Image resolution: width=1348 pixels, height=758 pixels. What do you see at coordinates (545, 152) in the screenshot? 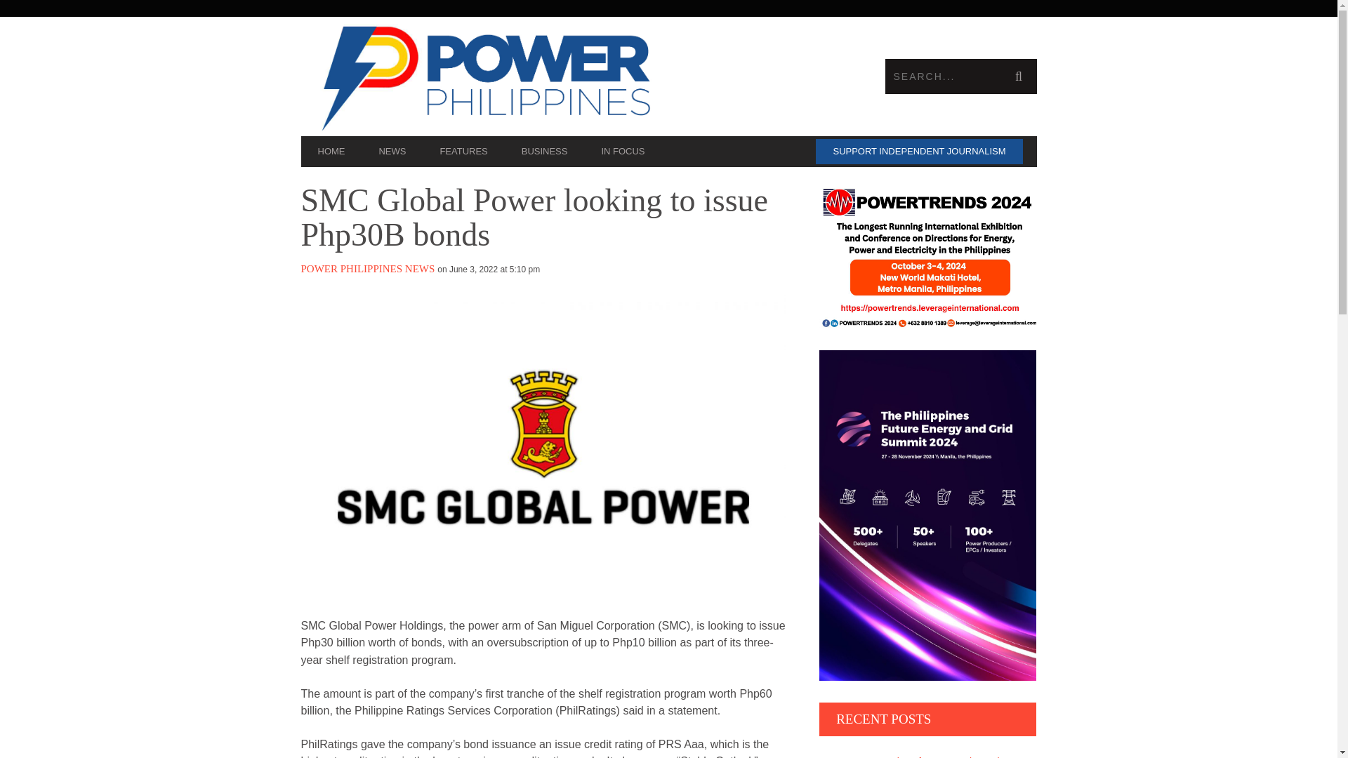
I see `BUSINESS` at bounding box center [545, 152].